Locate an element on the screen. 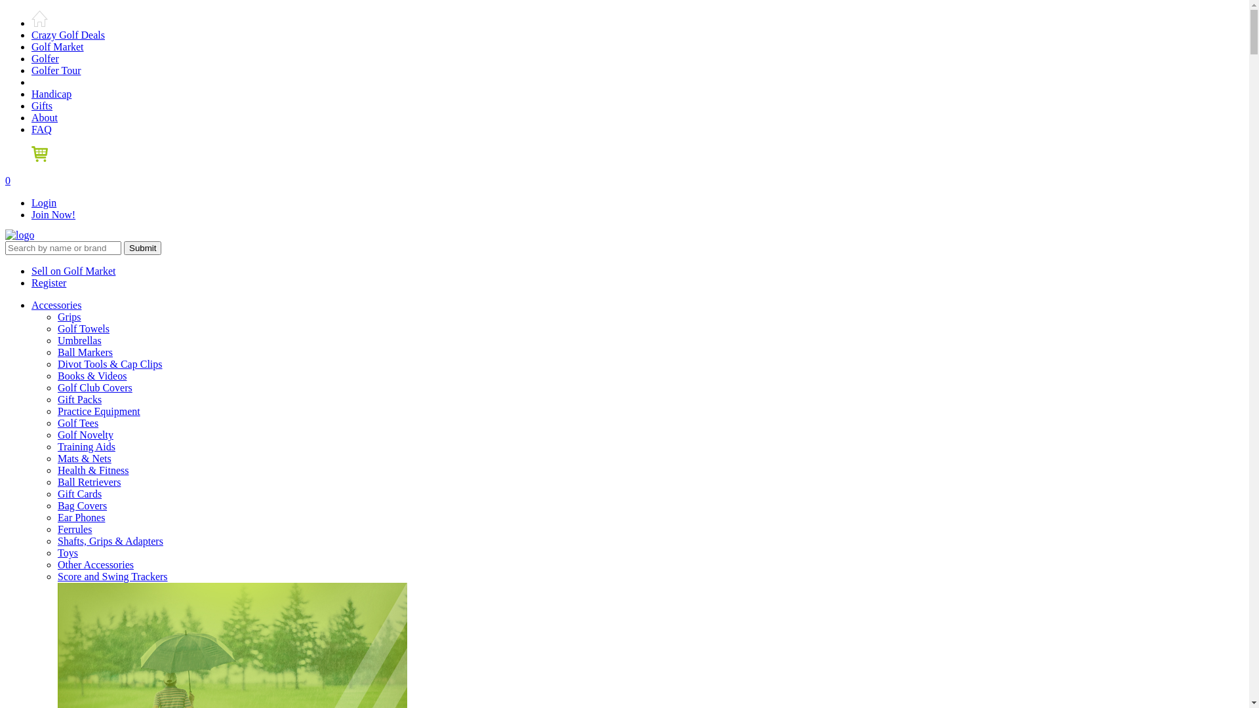 The width and height of the screenshot is (1259, 708). FAQ is located at coordinates (42, 130).